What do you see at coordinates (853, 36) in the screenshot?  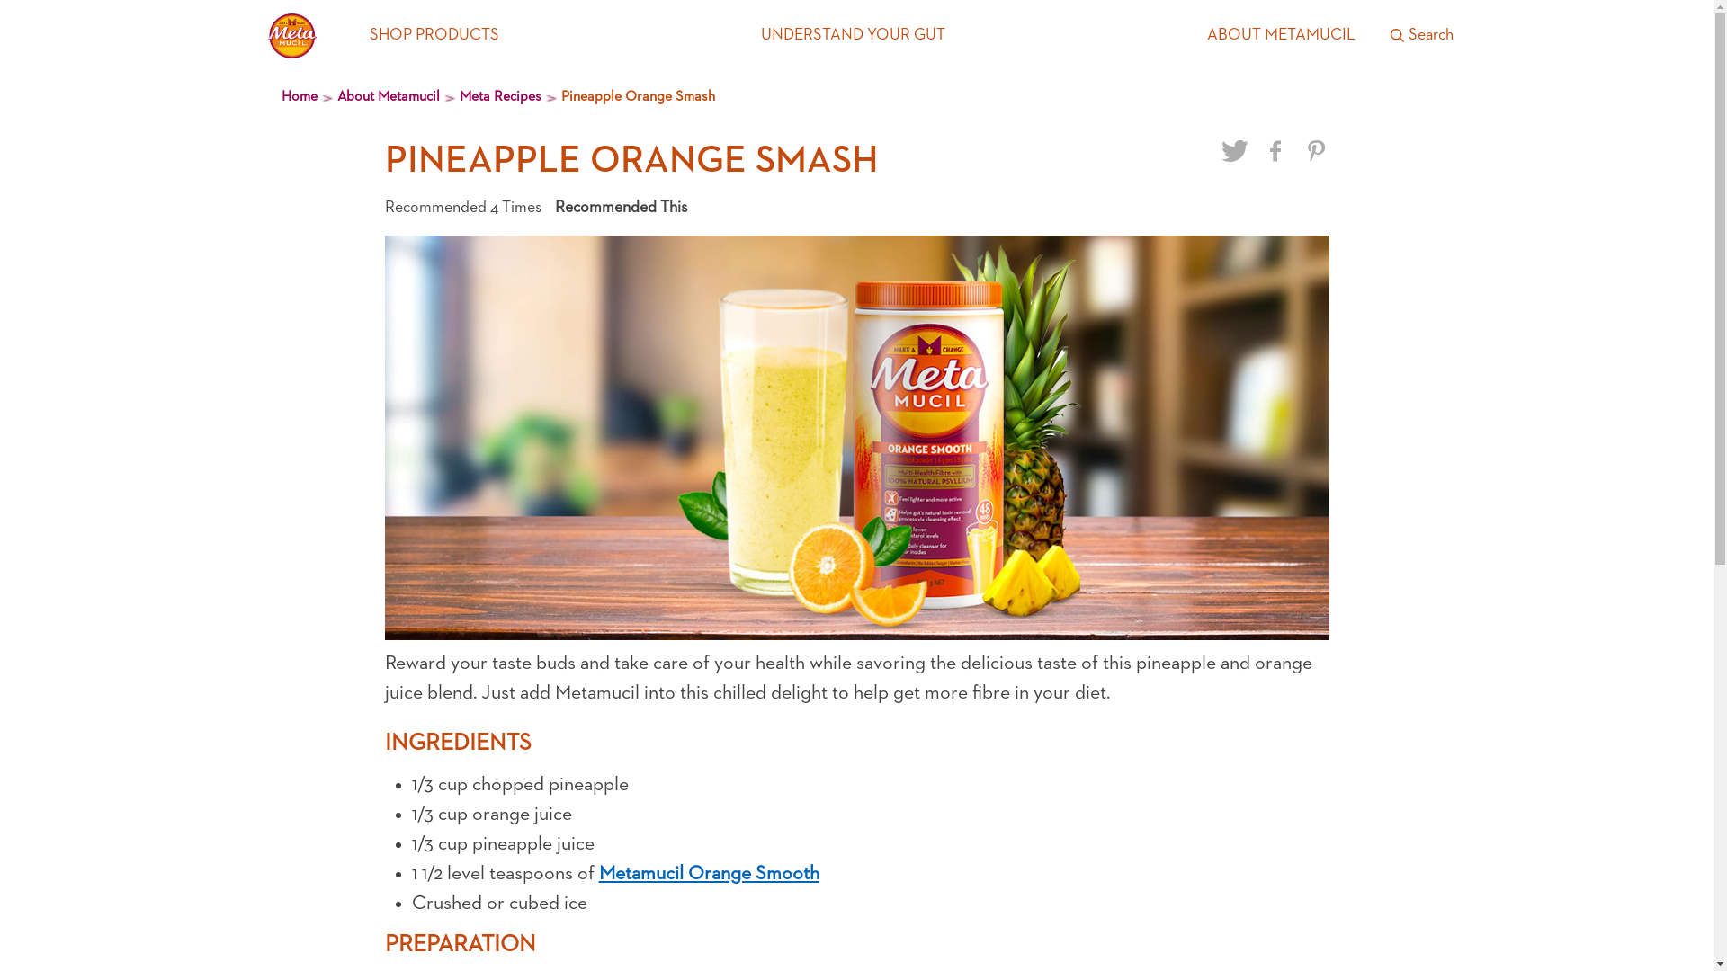 I see `UNDERSTAND YOUR GUT` at bounding box center [853, 36].